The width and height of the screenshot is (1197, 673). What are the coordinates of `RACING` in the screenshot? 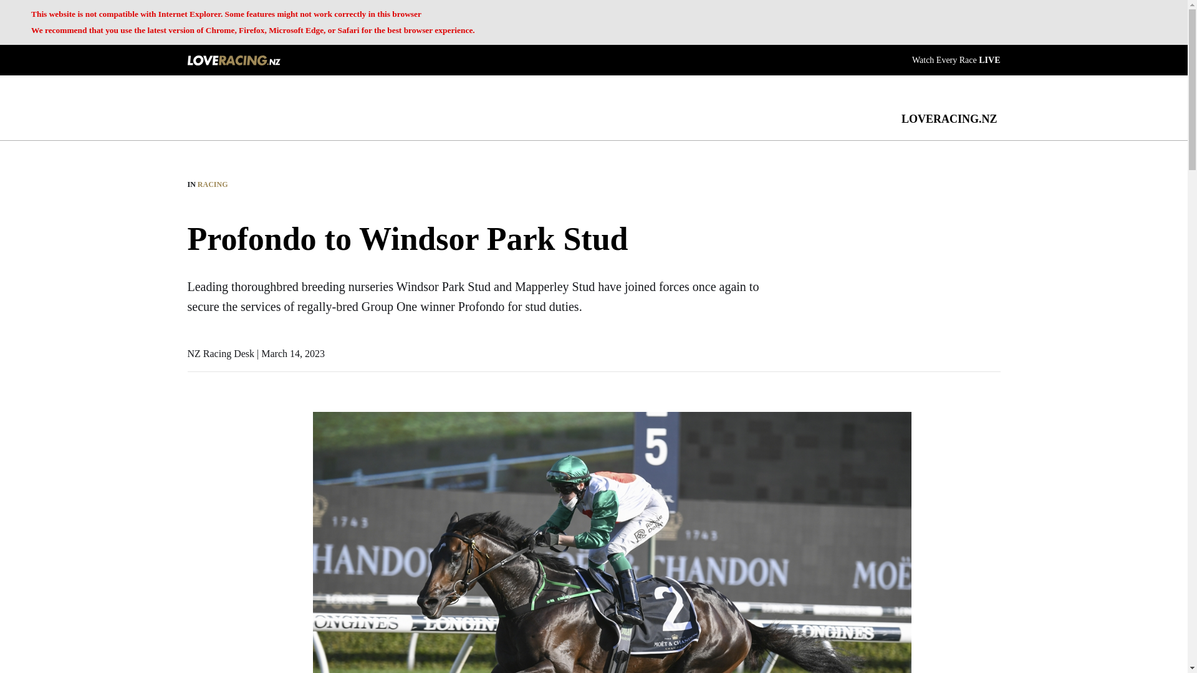 It's located at (213, 184).